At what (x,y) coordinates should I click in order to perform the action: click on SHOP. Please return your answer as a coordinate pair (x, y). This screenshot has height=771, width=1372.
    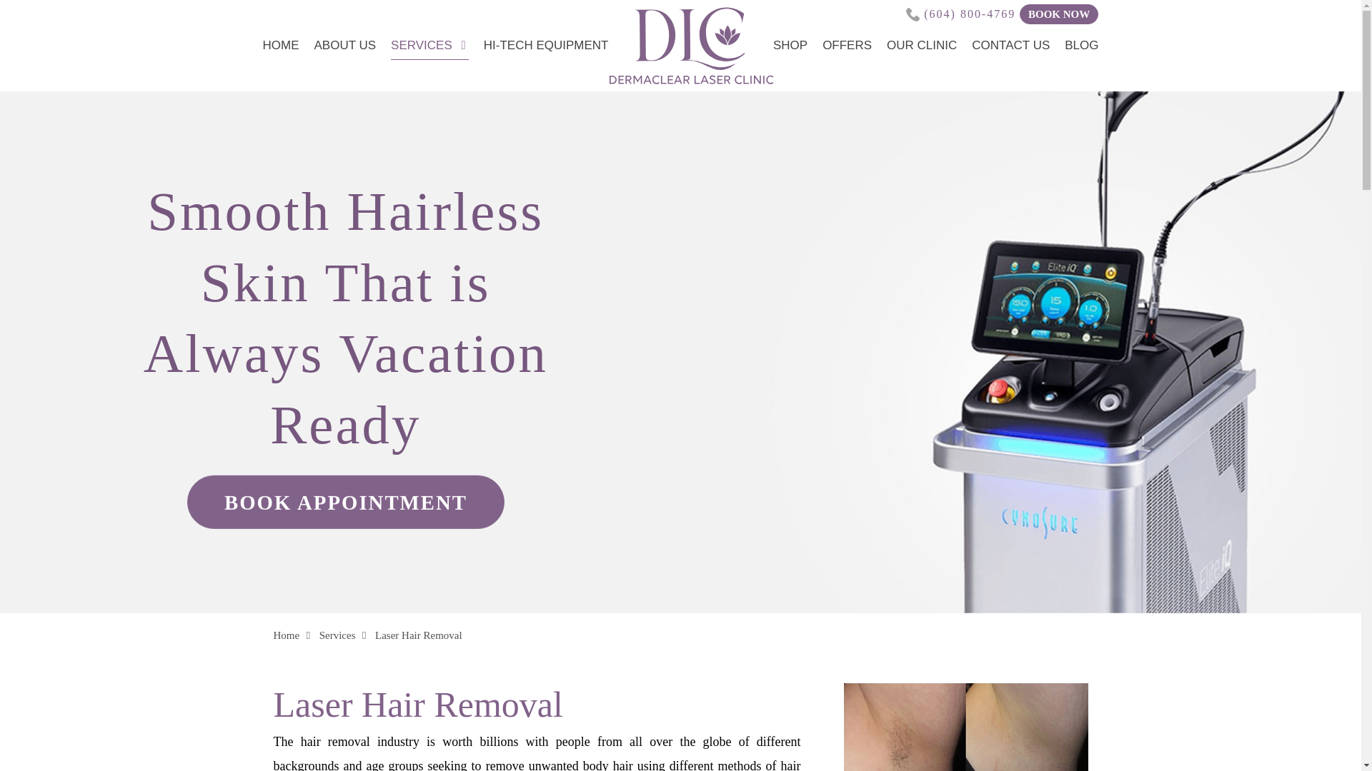
    Looking at the image, I should click on (790, 46).